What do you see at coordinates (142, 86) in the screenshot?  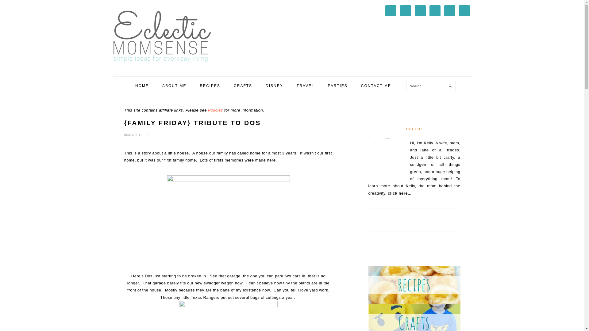 I see `HOME` at bounding box center [142, 86].